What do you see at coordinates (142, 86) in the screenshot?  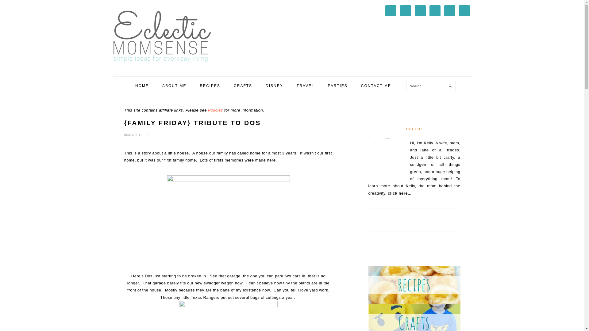 I see `HOME` at bounding box center [142, 86].